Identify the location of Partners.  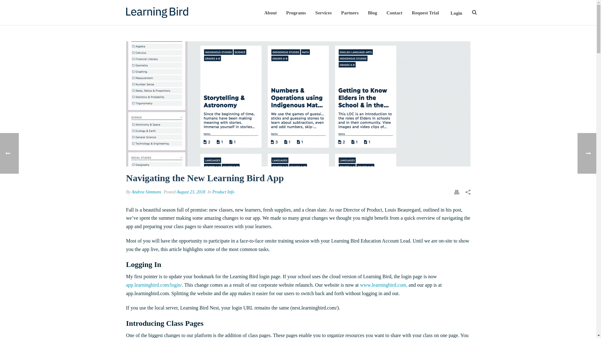
(350, 13).